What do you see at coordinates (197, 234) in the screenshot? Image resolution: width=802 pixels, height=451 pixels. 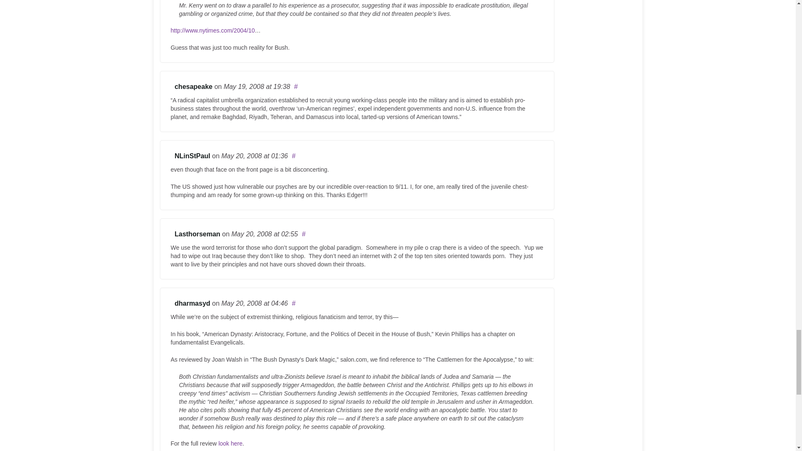 I see `Lasthorseman` at bounding box center [197, 234].